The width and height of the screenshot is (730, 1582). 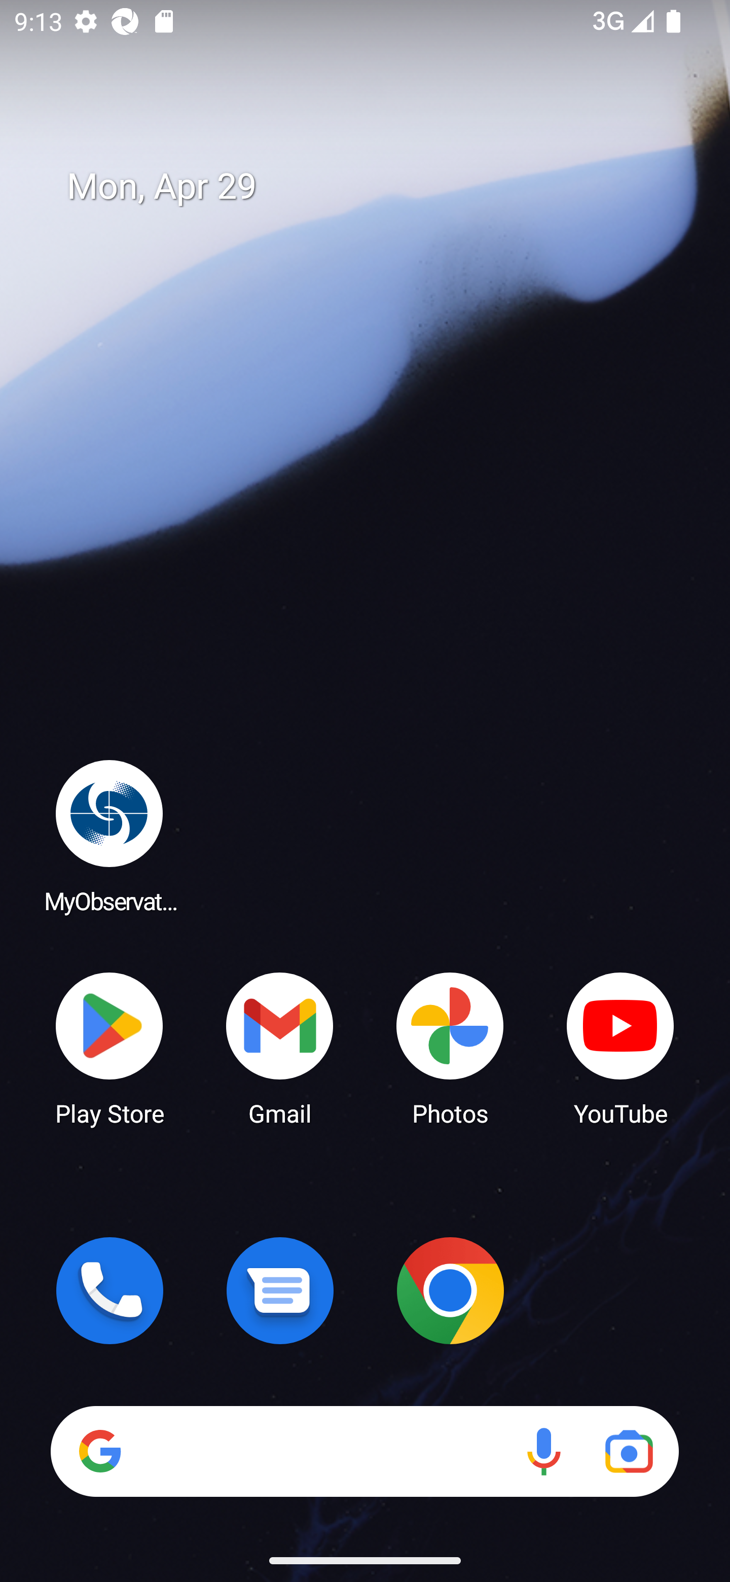 What do you see at coordinates (109, 836) in the screenshot?
I see `MyObservatory` at bounding box center [109, 836].